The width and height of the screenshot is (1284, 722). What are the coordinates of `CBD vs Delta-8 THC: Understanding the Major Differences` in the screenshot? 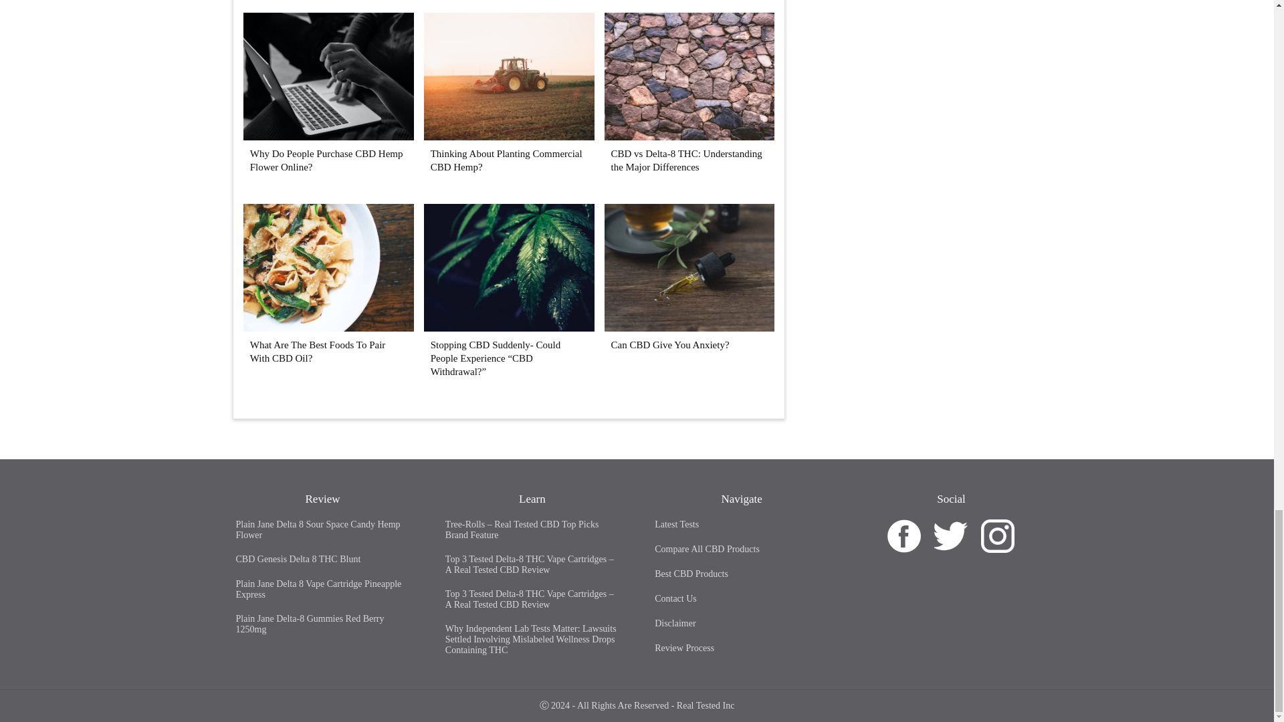 It's located at (690, 136).